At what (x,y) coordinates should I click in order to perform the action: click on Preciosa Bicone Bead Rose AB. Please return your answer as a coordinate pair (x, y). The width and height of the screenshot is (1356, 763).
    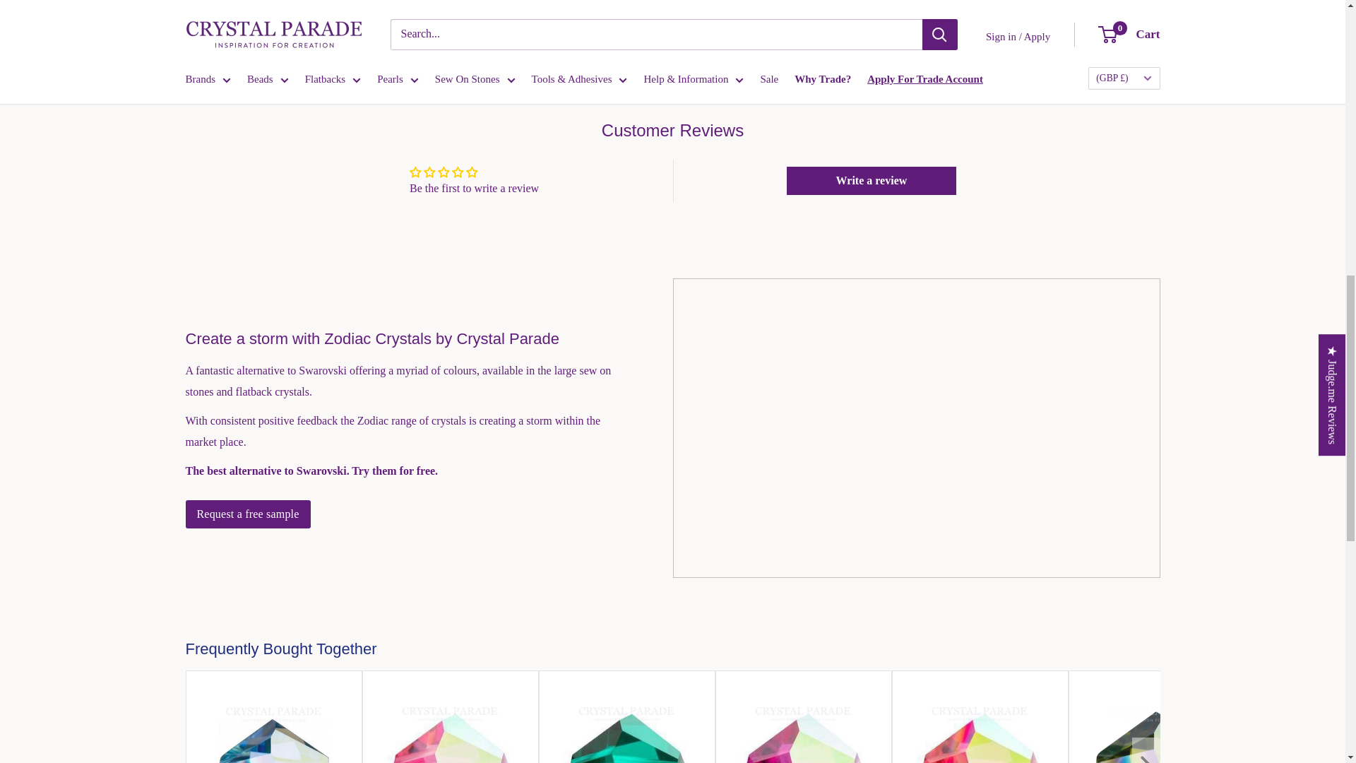
    Looking at the image, I should click on (450, 726).